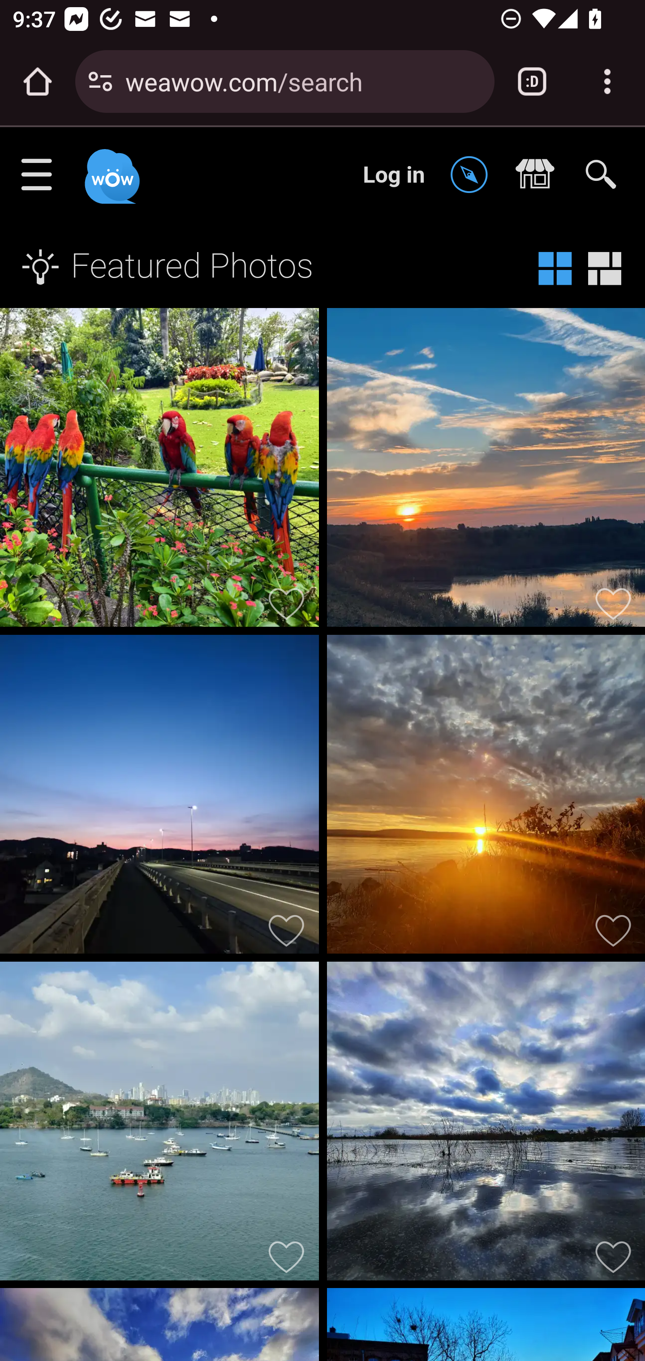  I want to click on Weather forecasts with beautiful photos by Arev, so click(486, 1125).